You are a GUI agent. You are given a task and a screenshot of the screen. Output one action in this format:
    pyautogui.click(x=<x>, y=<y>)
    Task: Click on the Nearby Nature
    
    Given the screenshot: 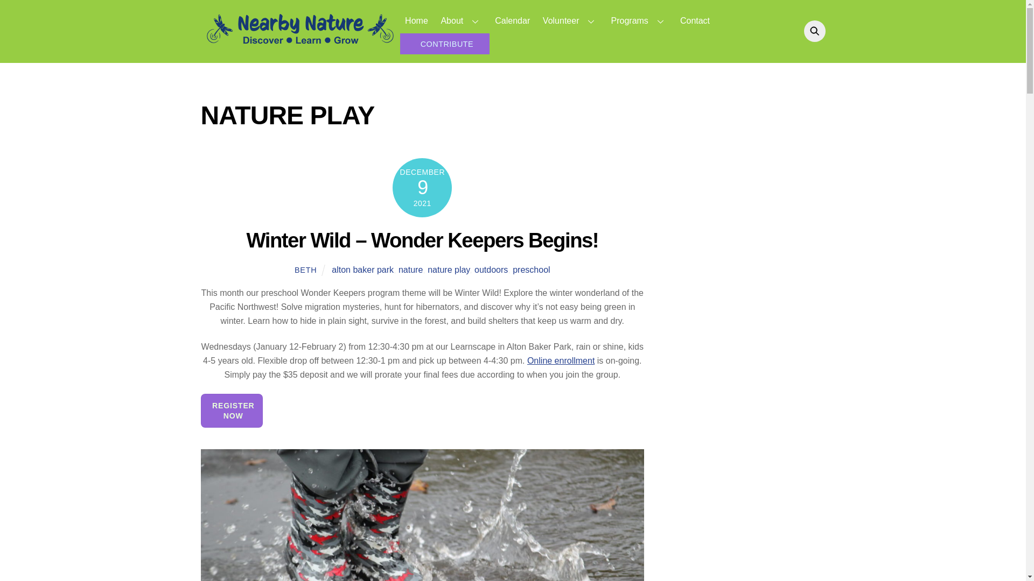 What is the action you would take?
    pyautogui.click(x=416, y=20)
    